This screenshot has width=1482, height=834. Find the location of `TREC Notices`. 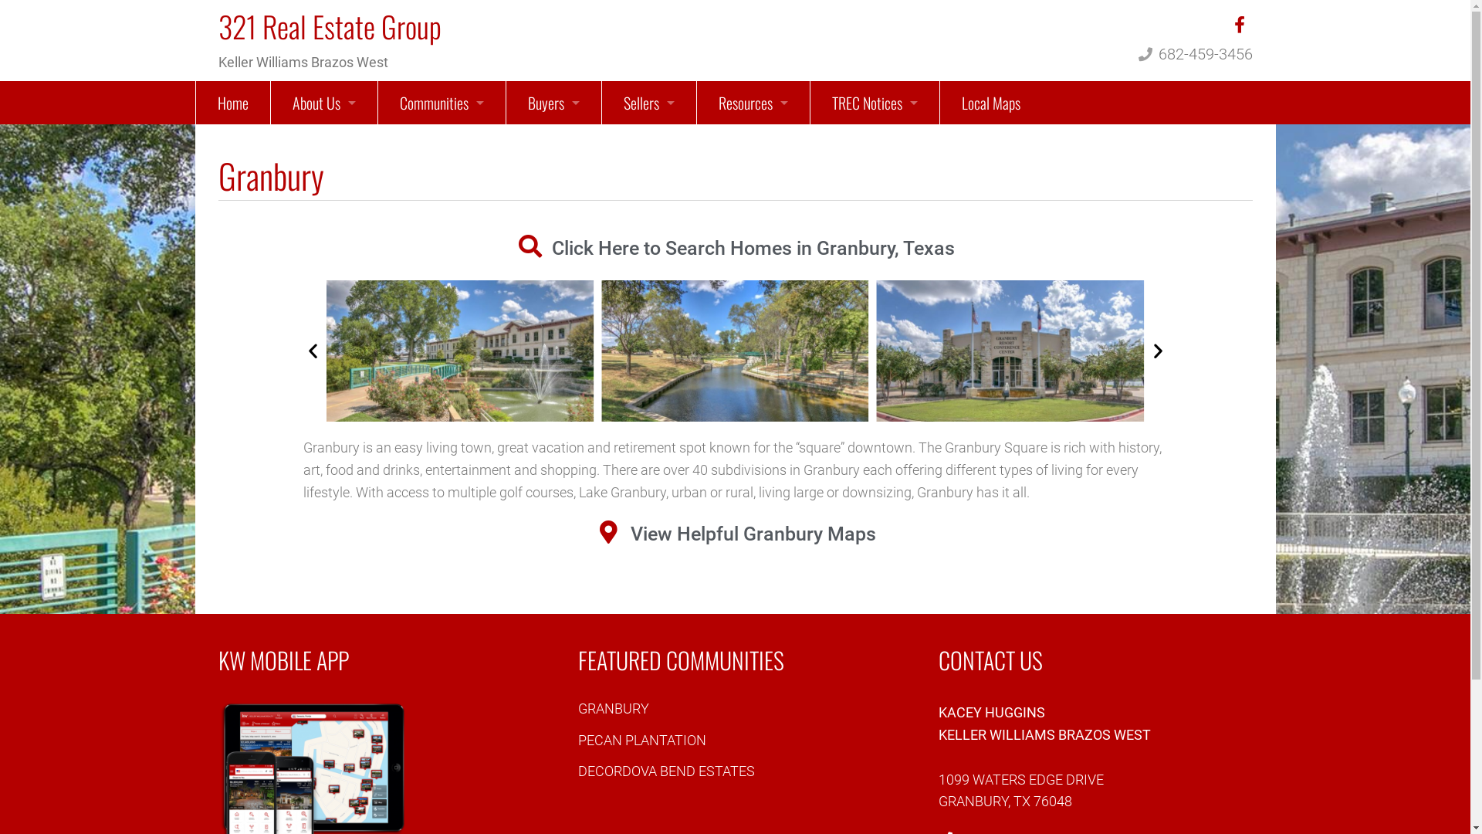

TREC Notices is located at coordinates (875, 103).